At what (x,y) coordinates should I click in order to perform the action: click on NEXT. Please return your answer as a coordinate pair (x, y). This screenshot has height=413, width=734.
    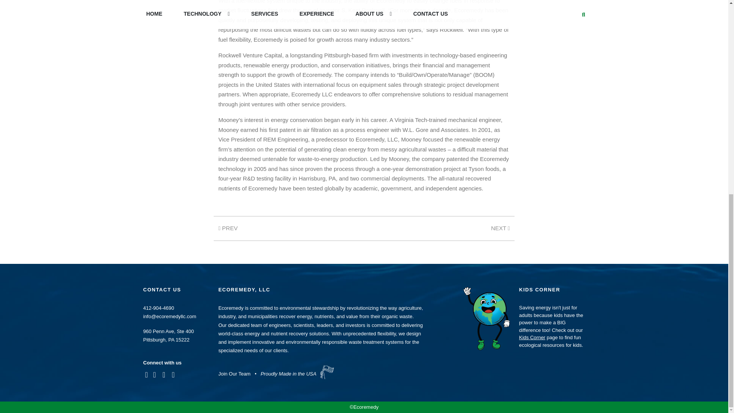
    Looking at the image, I should click on (500, 228).